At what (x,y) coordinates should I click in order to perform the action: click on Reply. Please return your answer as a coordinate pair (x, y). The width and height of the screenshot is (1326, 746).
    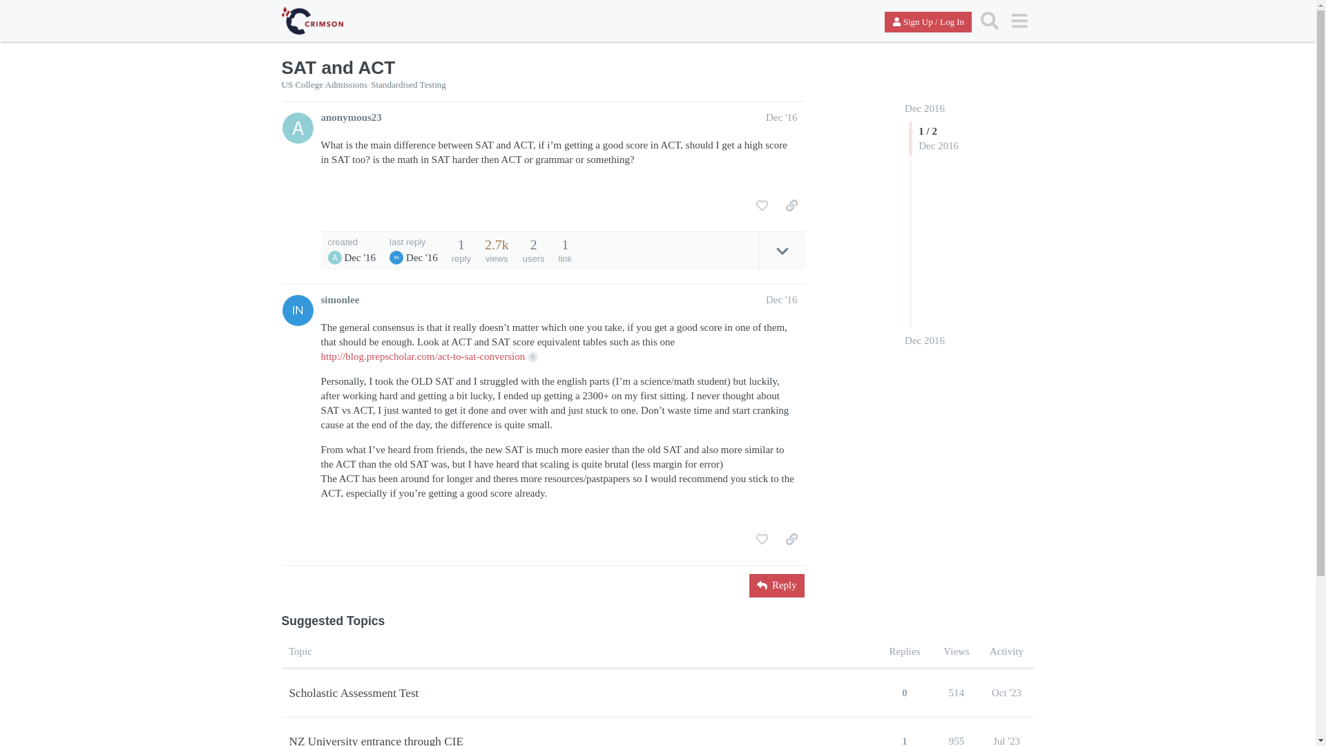
    Looking at the image, I should click on (776, 586).